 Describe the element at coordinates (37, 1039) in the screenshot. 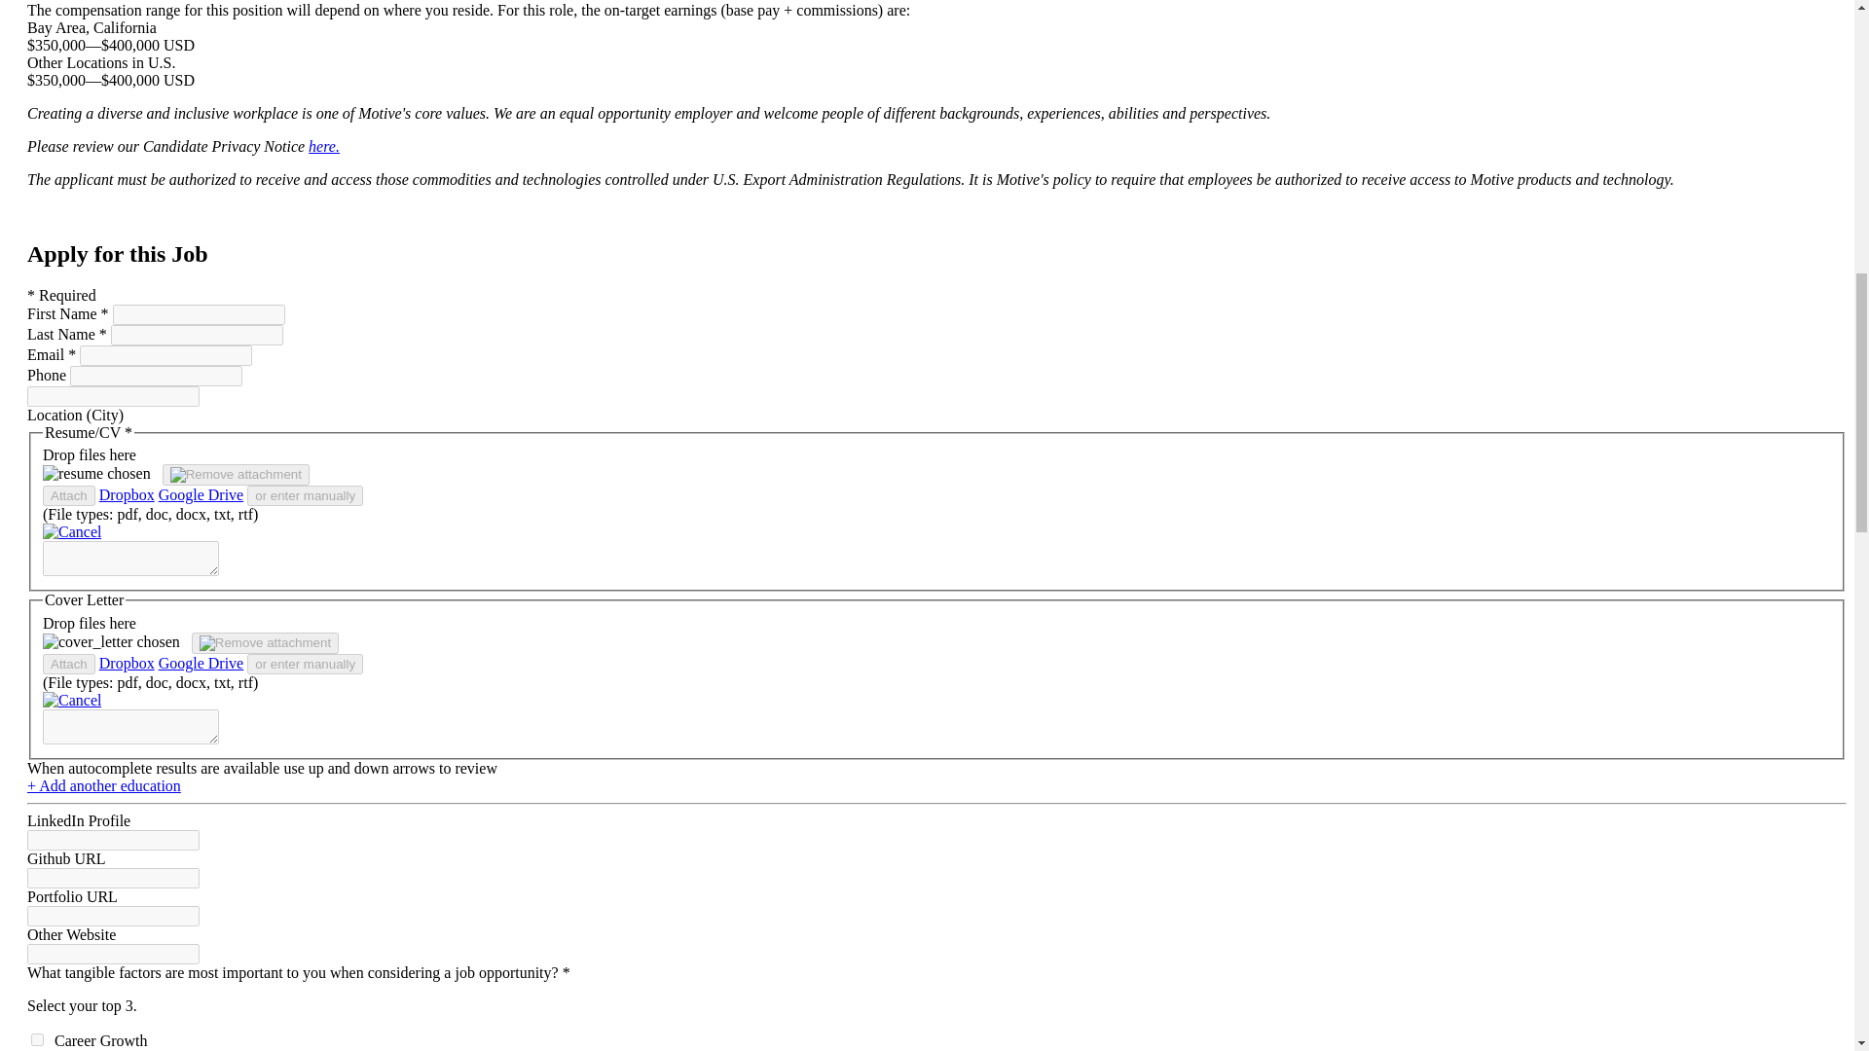

I see `141925103002` at that location.